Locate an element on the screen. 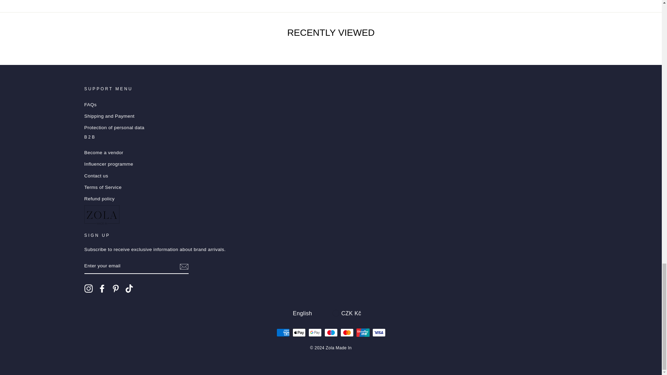 This screenshot has width=667, height=375. Apple Pay is located at coordinates (299, 333).